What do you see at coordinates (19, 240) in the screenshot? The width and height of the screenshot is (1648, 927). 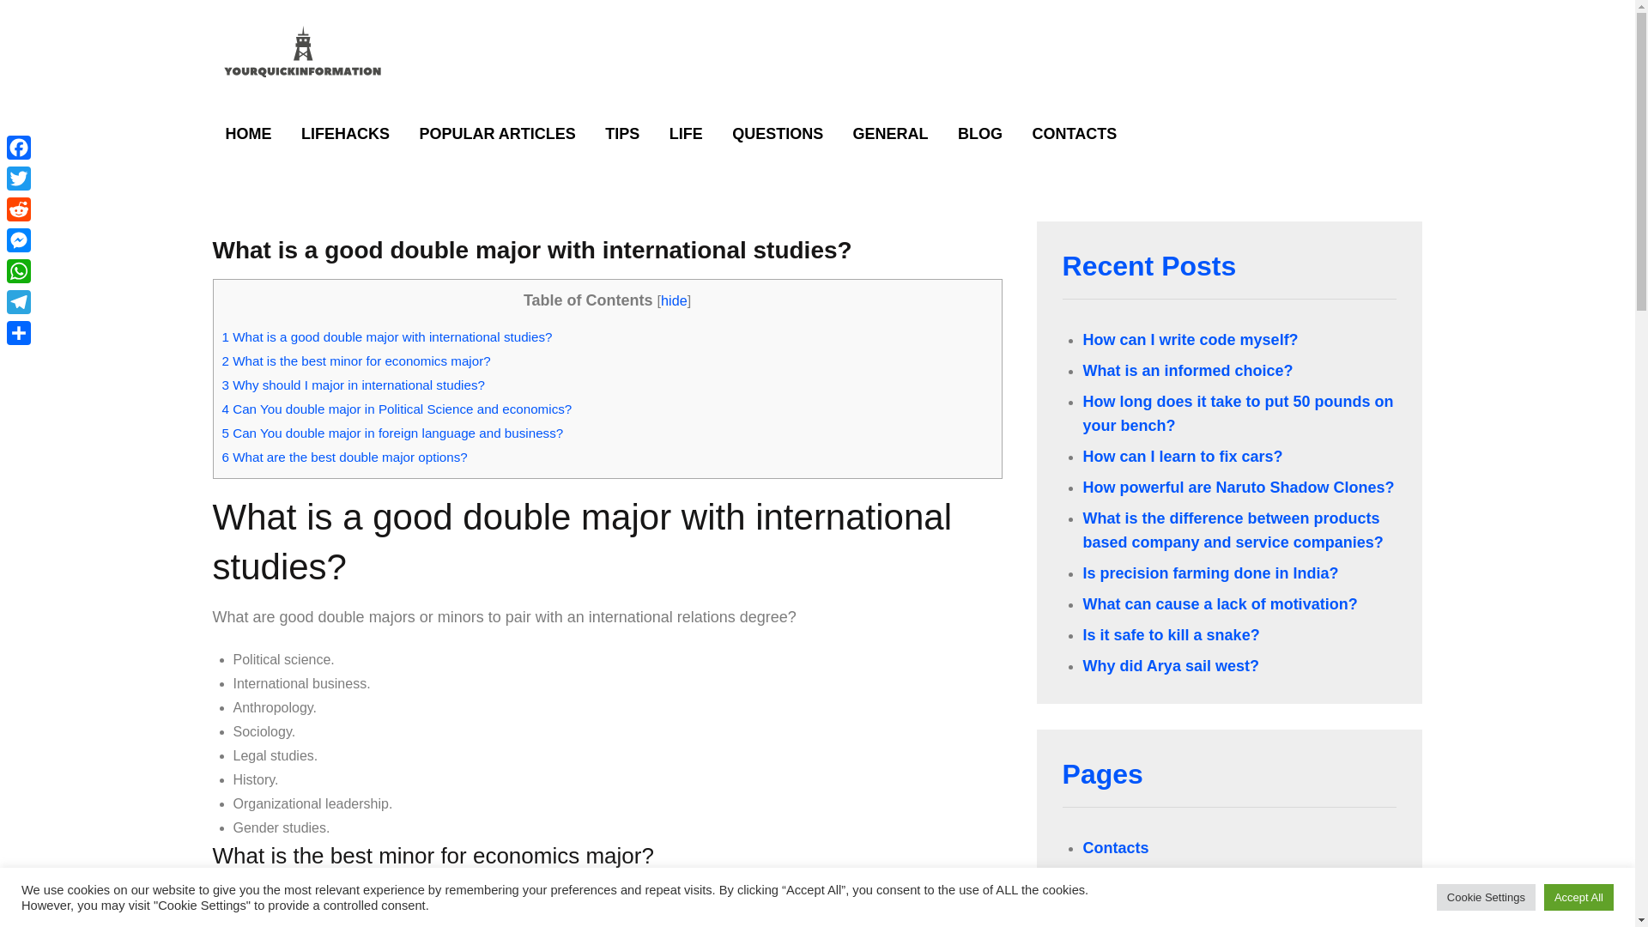 I see `Messenger` at bounding box center [19, 240].